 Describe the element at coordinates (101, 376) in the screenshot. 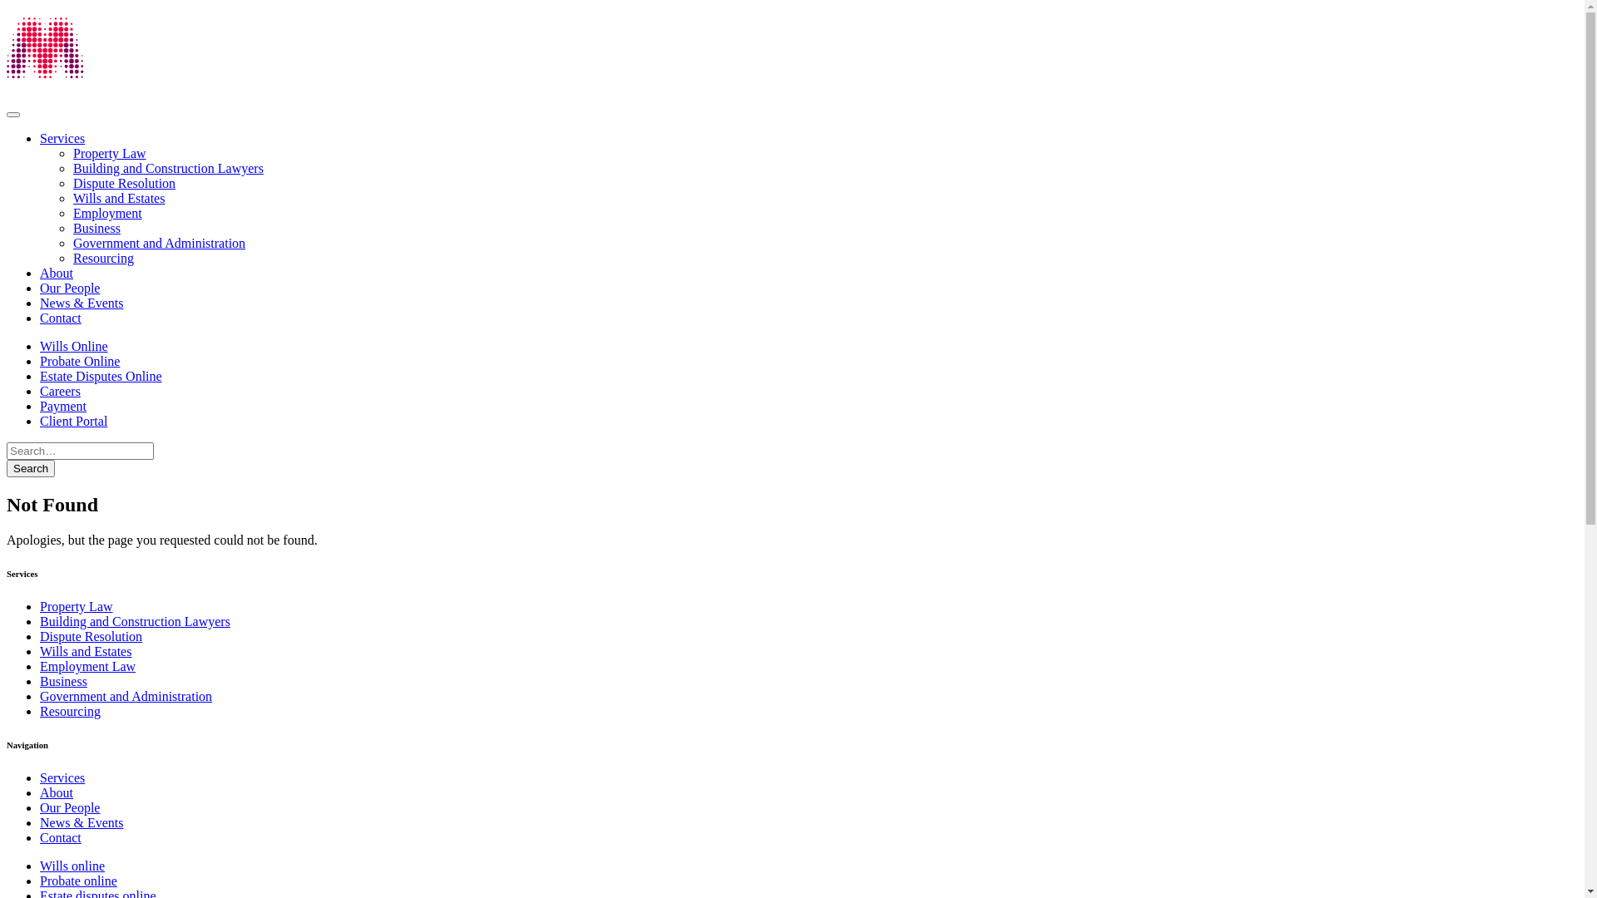

I see `Estate Disputes Online` at that location.